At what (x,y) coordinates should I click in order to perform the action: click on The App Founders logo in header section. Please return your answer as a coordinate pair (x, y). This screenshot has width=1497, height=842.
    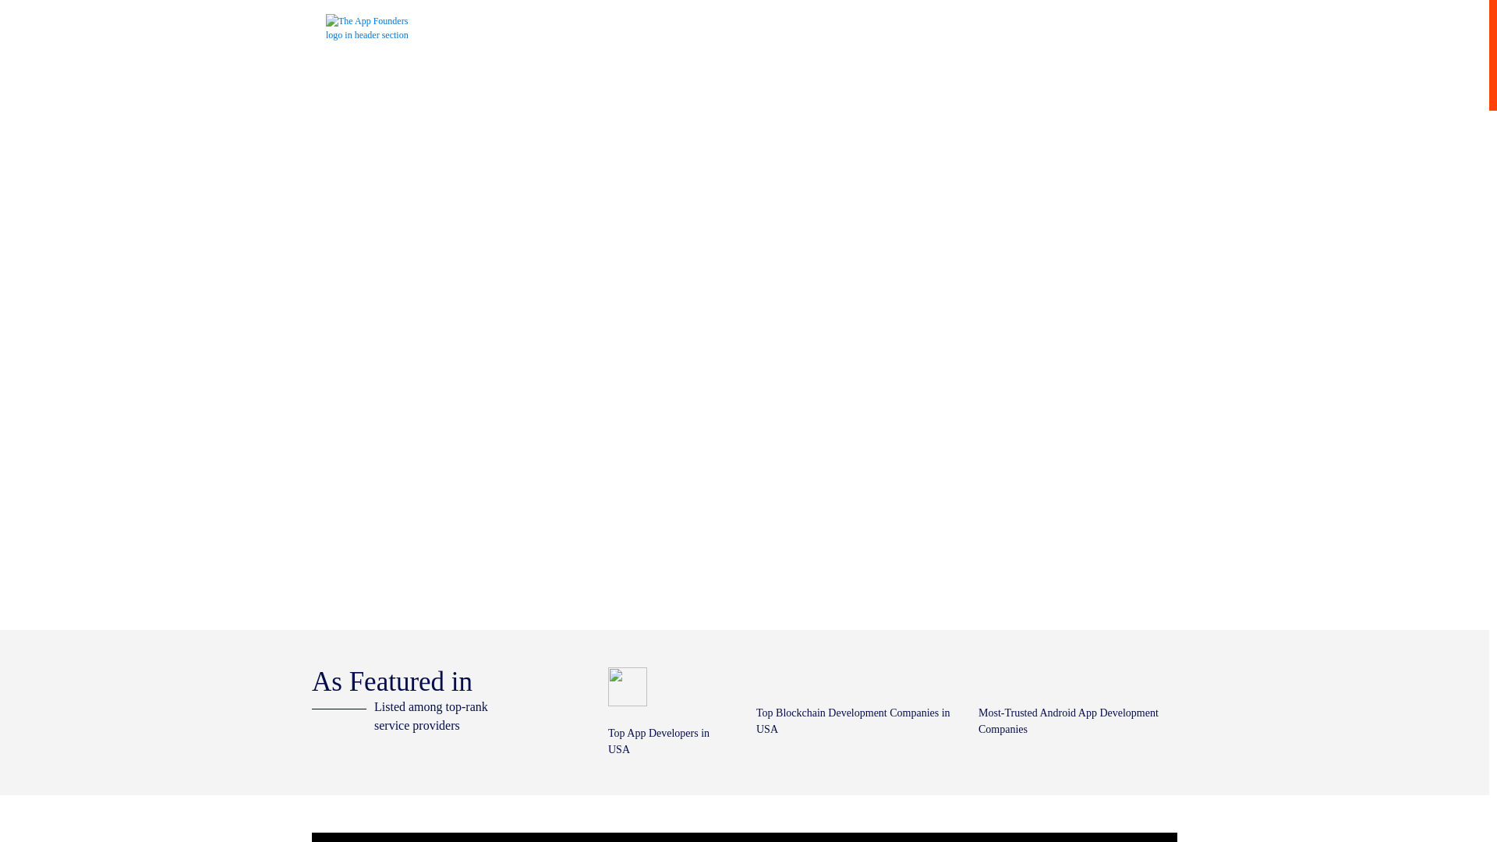
    Looking at the image, I should click on (374, 28).